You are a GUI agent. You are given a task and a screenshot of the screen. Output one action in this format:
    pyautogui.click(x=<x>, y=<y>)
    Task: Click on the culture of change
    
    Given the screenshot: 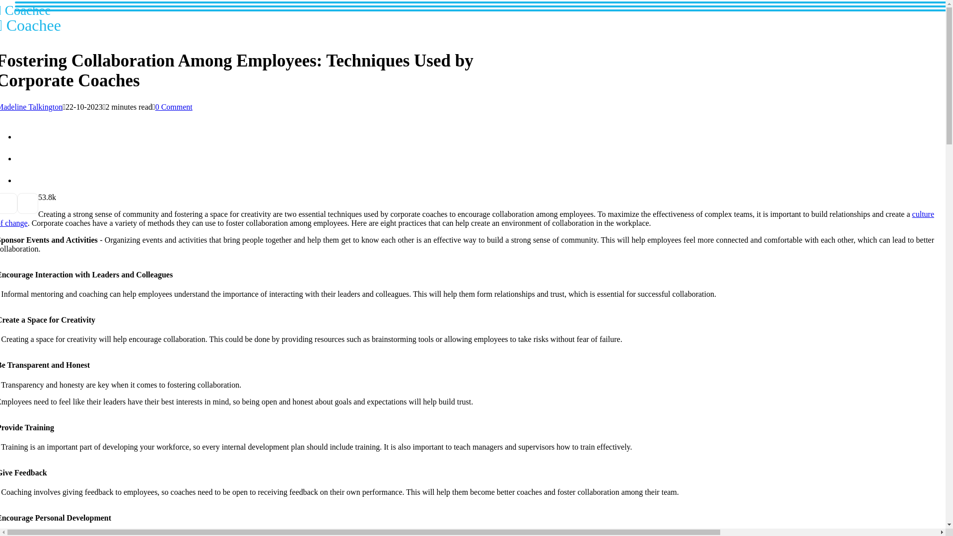 What is the action you would take?
    pyautogui.click(x=31, y=107)
    